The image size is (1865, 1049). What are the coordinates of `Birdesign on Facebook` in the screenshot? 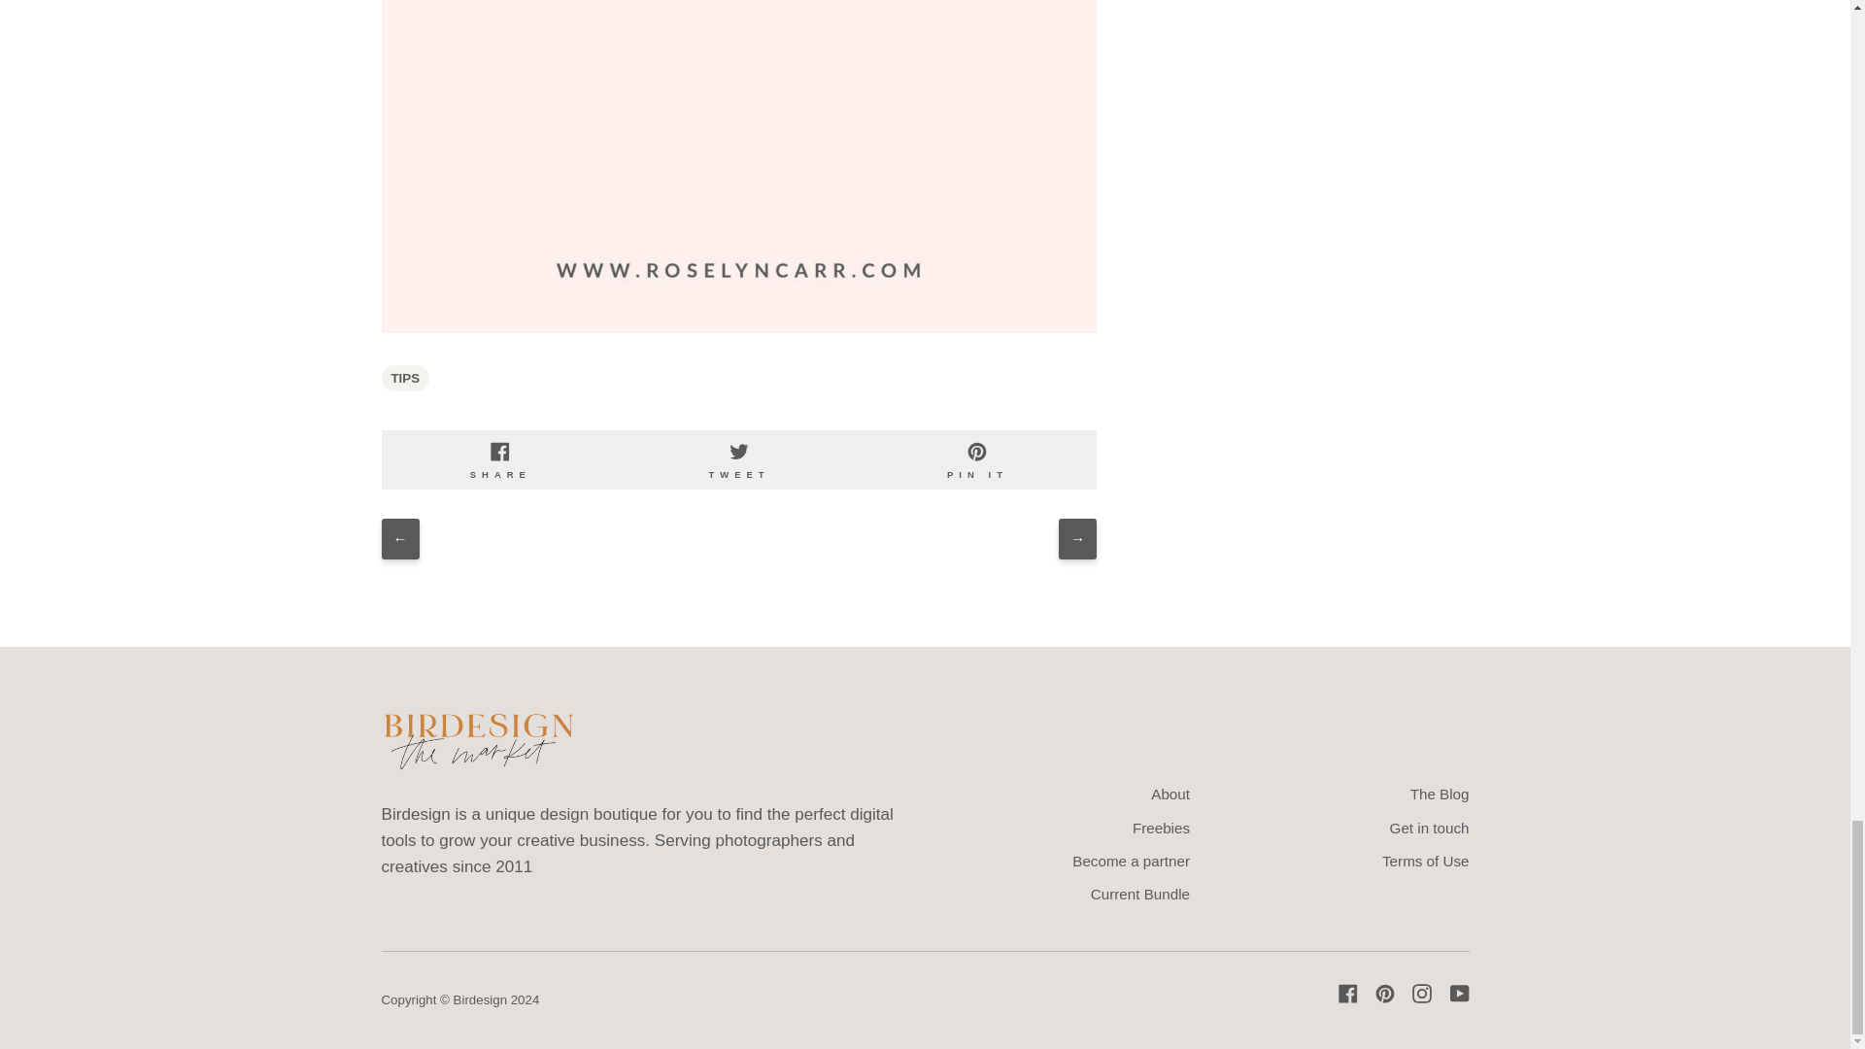 It's located at (1348, 993).